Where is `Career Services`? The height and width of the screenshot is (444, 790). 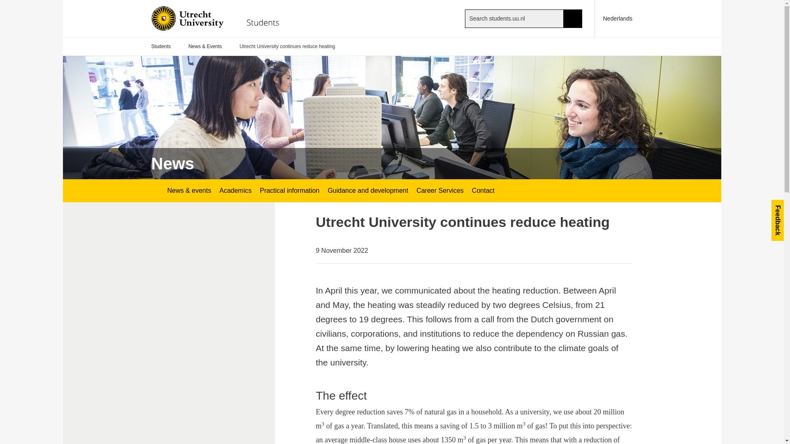 Career Services is located at coordinates (440, 191).